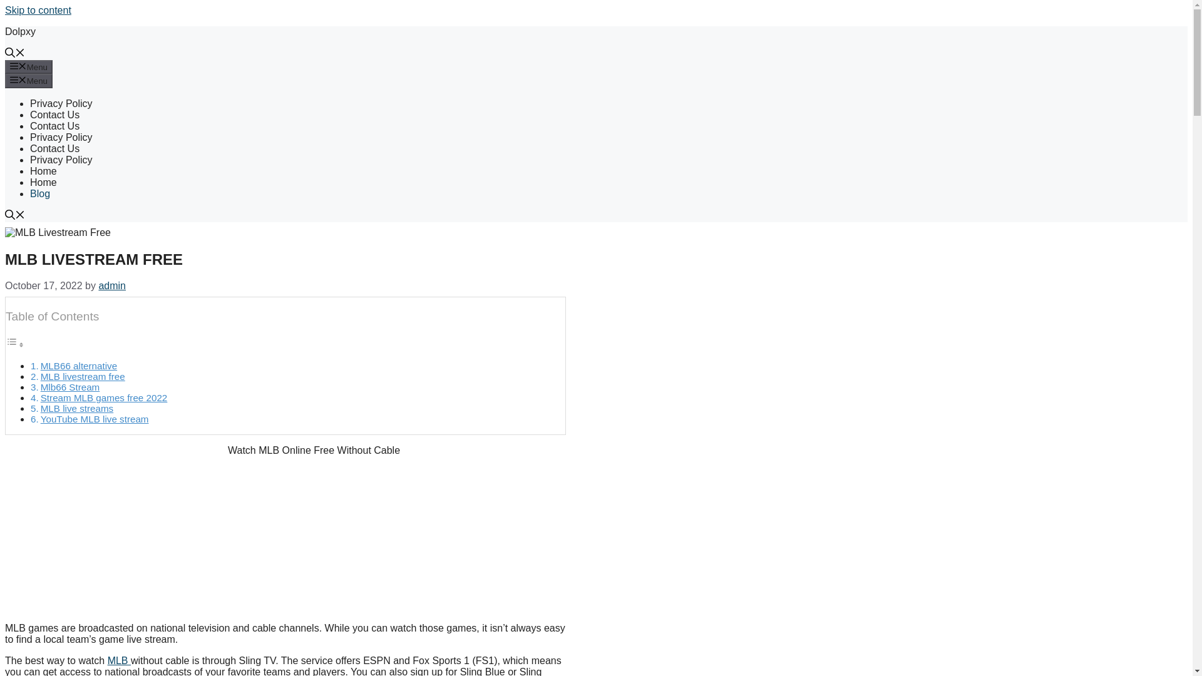  I want to click on Contact Us, so click(54, 148).